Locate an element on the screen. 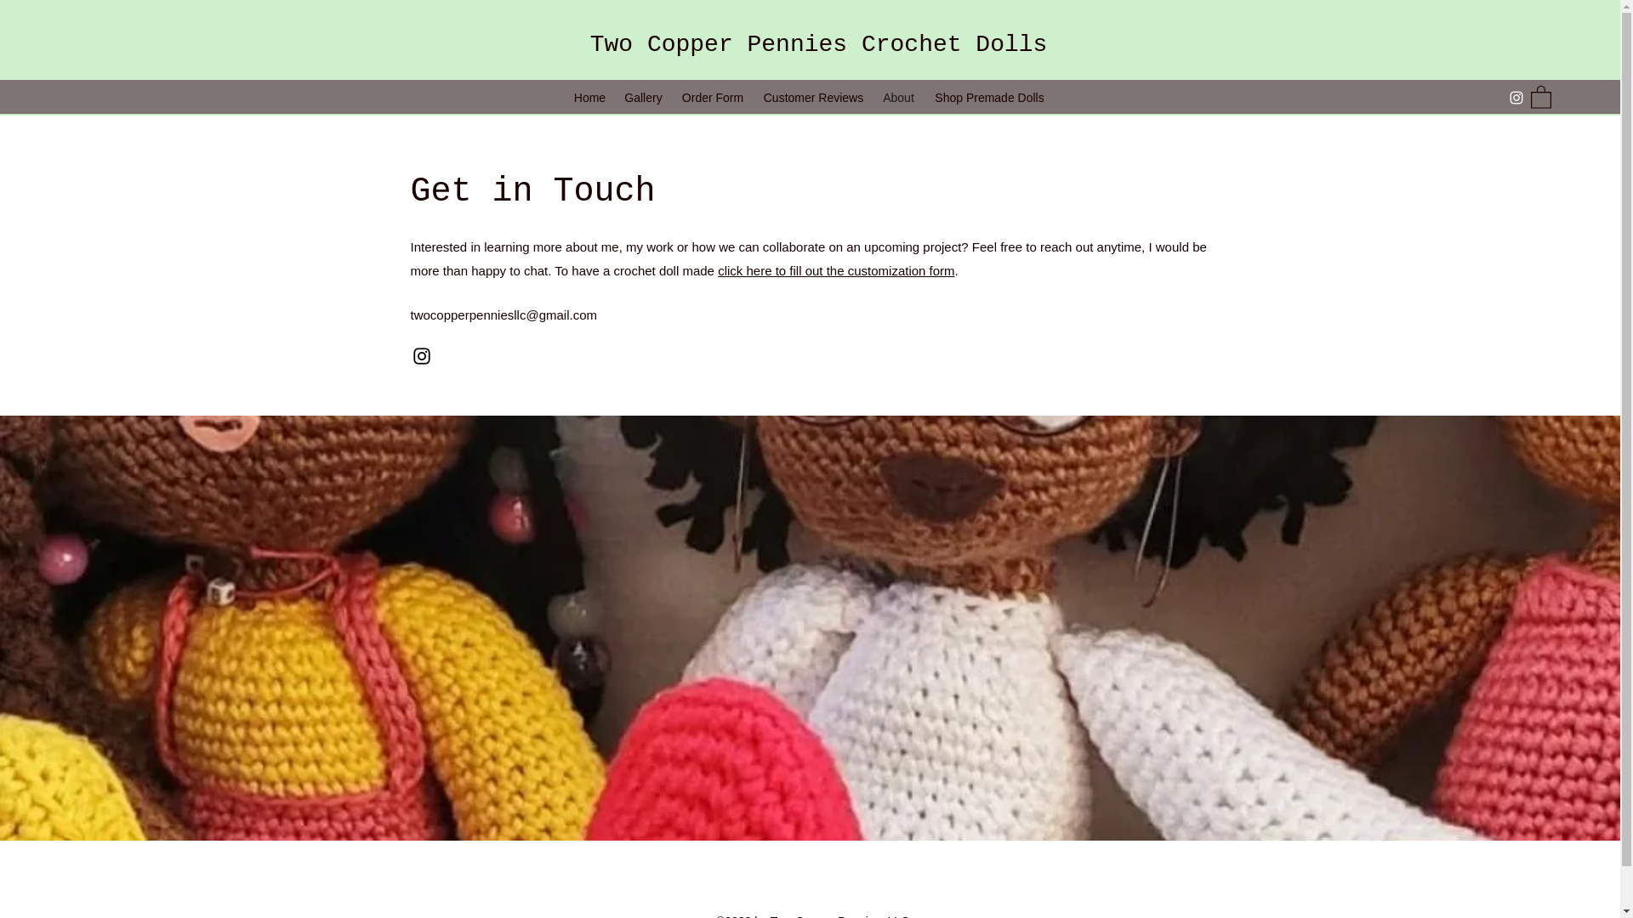 This screenshot has width=1633, height=918. Home is located at coordinates (590, 97).